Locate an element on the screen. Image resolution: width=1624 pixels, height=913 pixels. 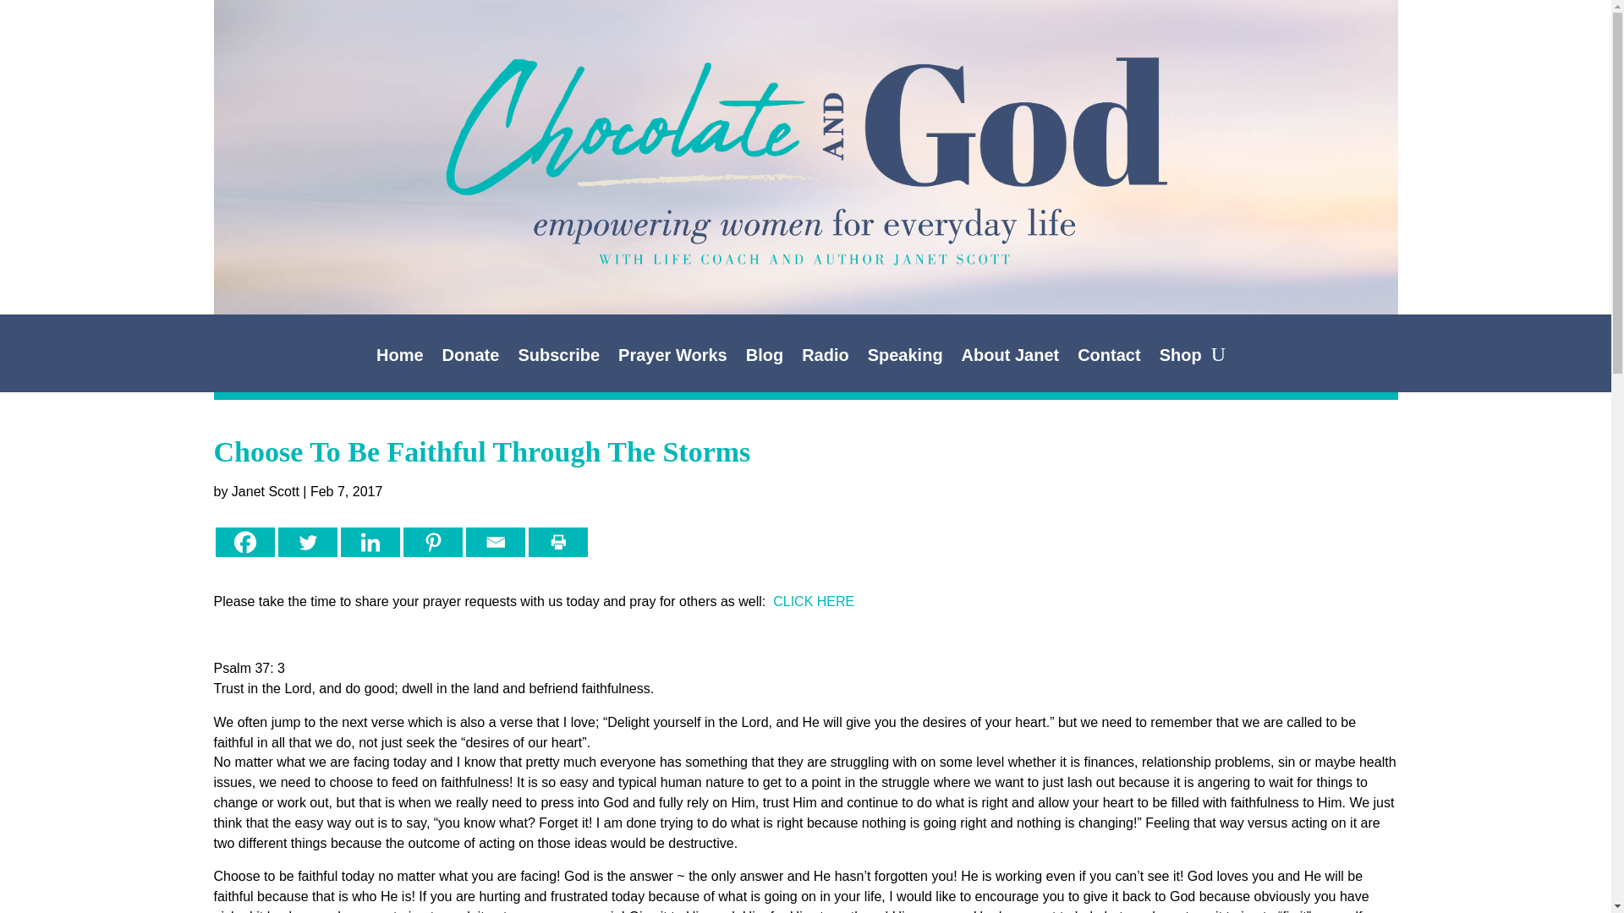
Twitter is located at coordinates (306, 542).